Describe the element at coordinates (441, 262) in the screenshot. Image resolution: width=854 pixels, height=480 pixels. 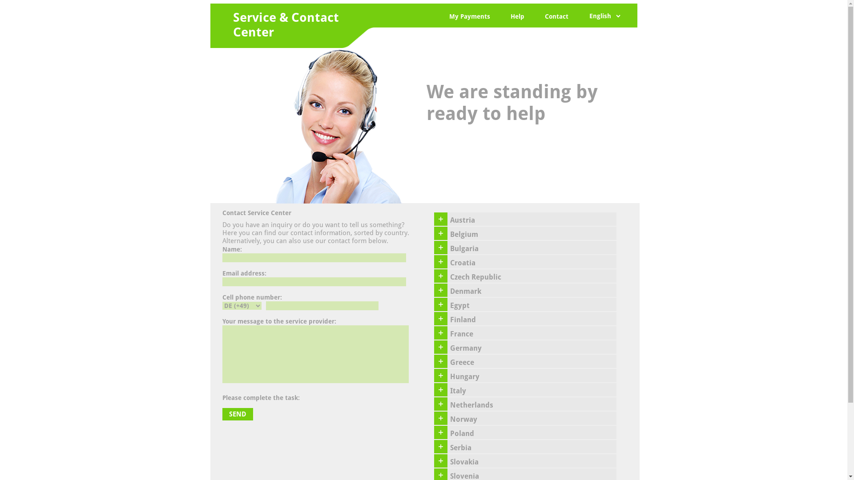
I see `+` at that location.